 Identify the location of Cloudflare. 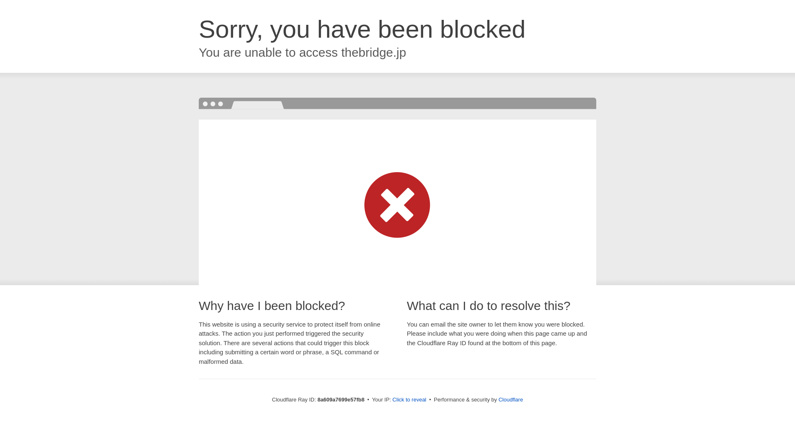
(511, 399).